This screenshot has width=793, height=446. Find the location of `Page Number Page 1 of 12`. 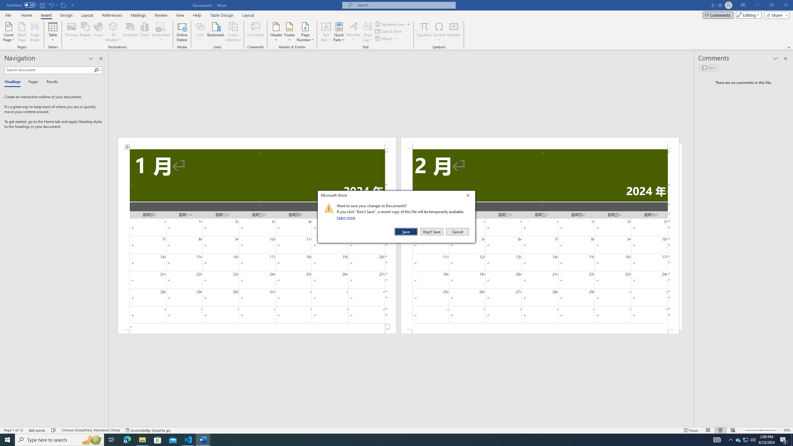

Page Number Page 1 of 12 is located at coordinates (13, 430).